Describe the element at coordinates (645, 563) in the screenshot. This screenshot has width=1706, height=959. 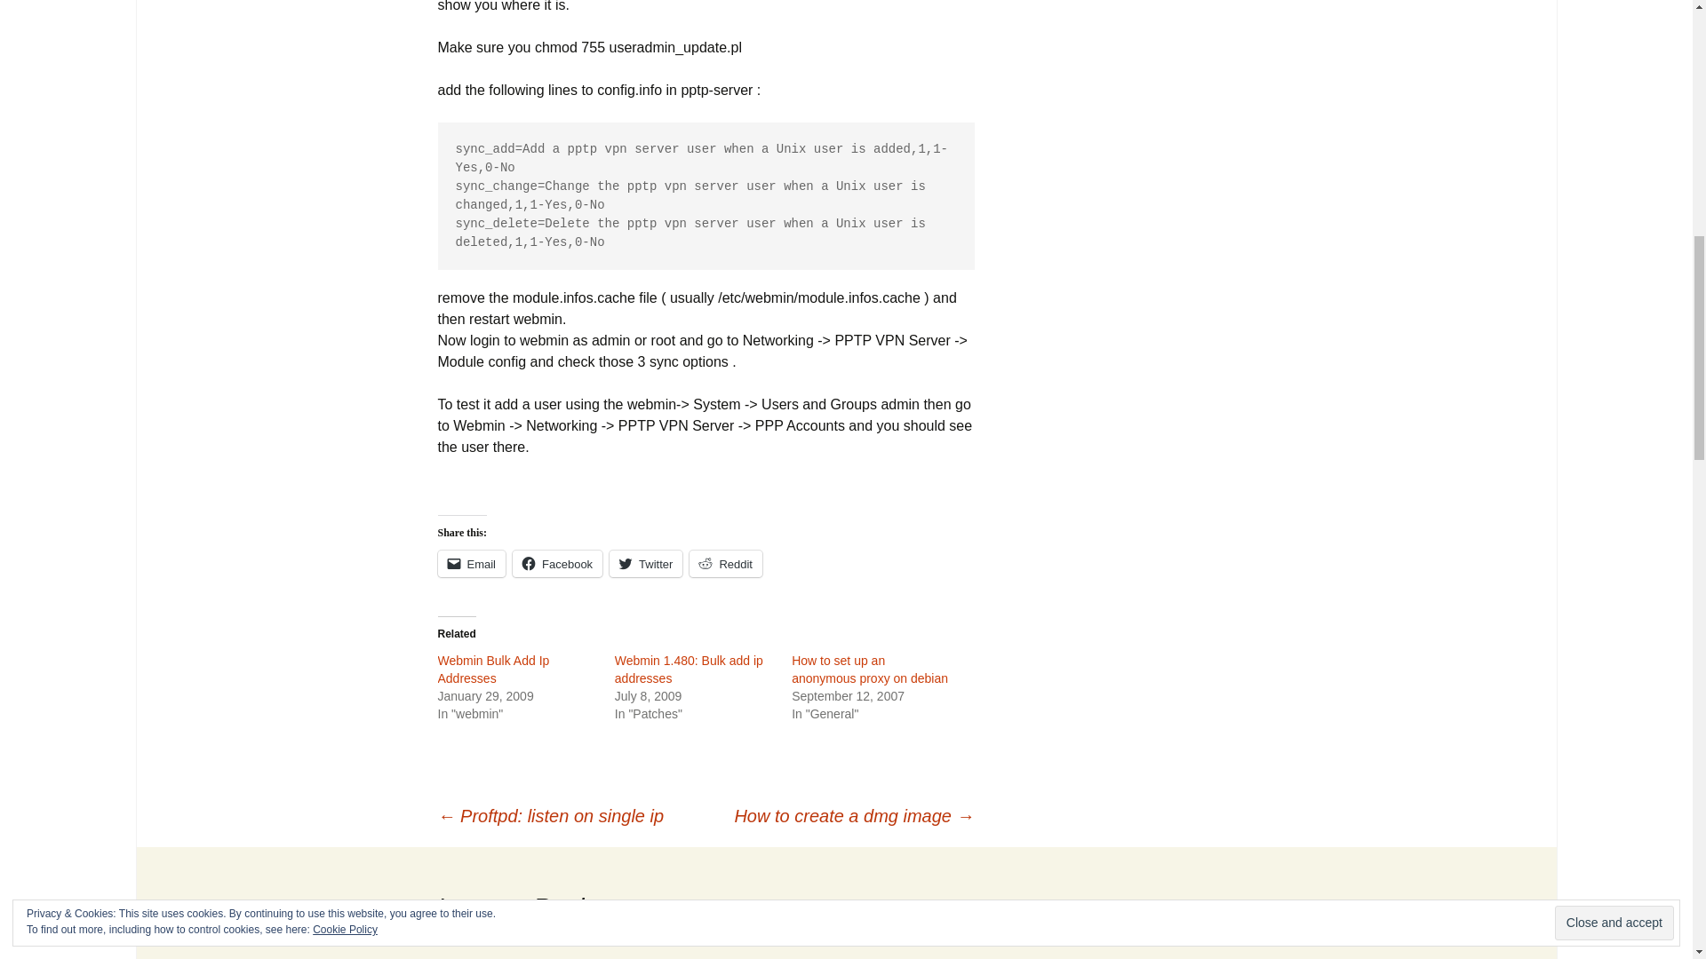
I see `Twitter` at that location.